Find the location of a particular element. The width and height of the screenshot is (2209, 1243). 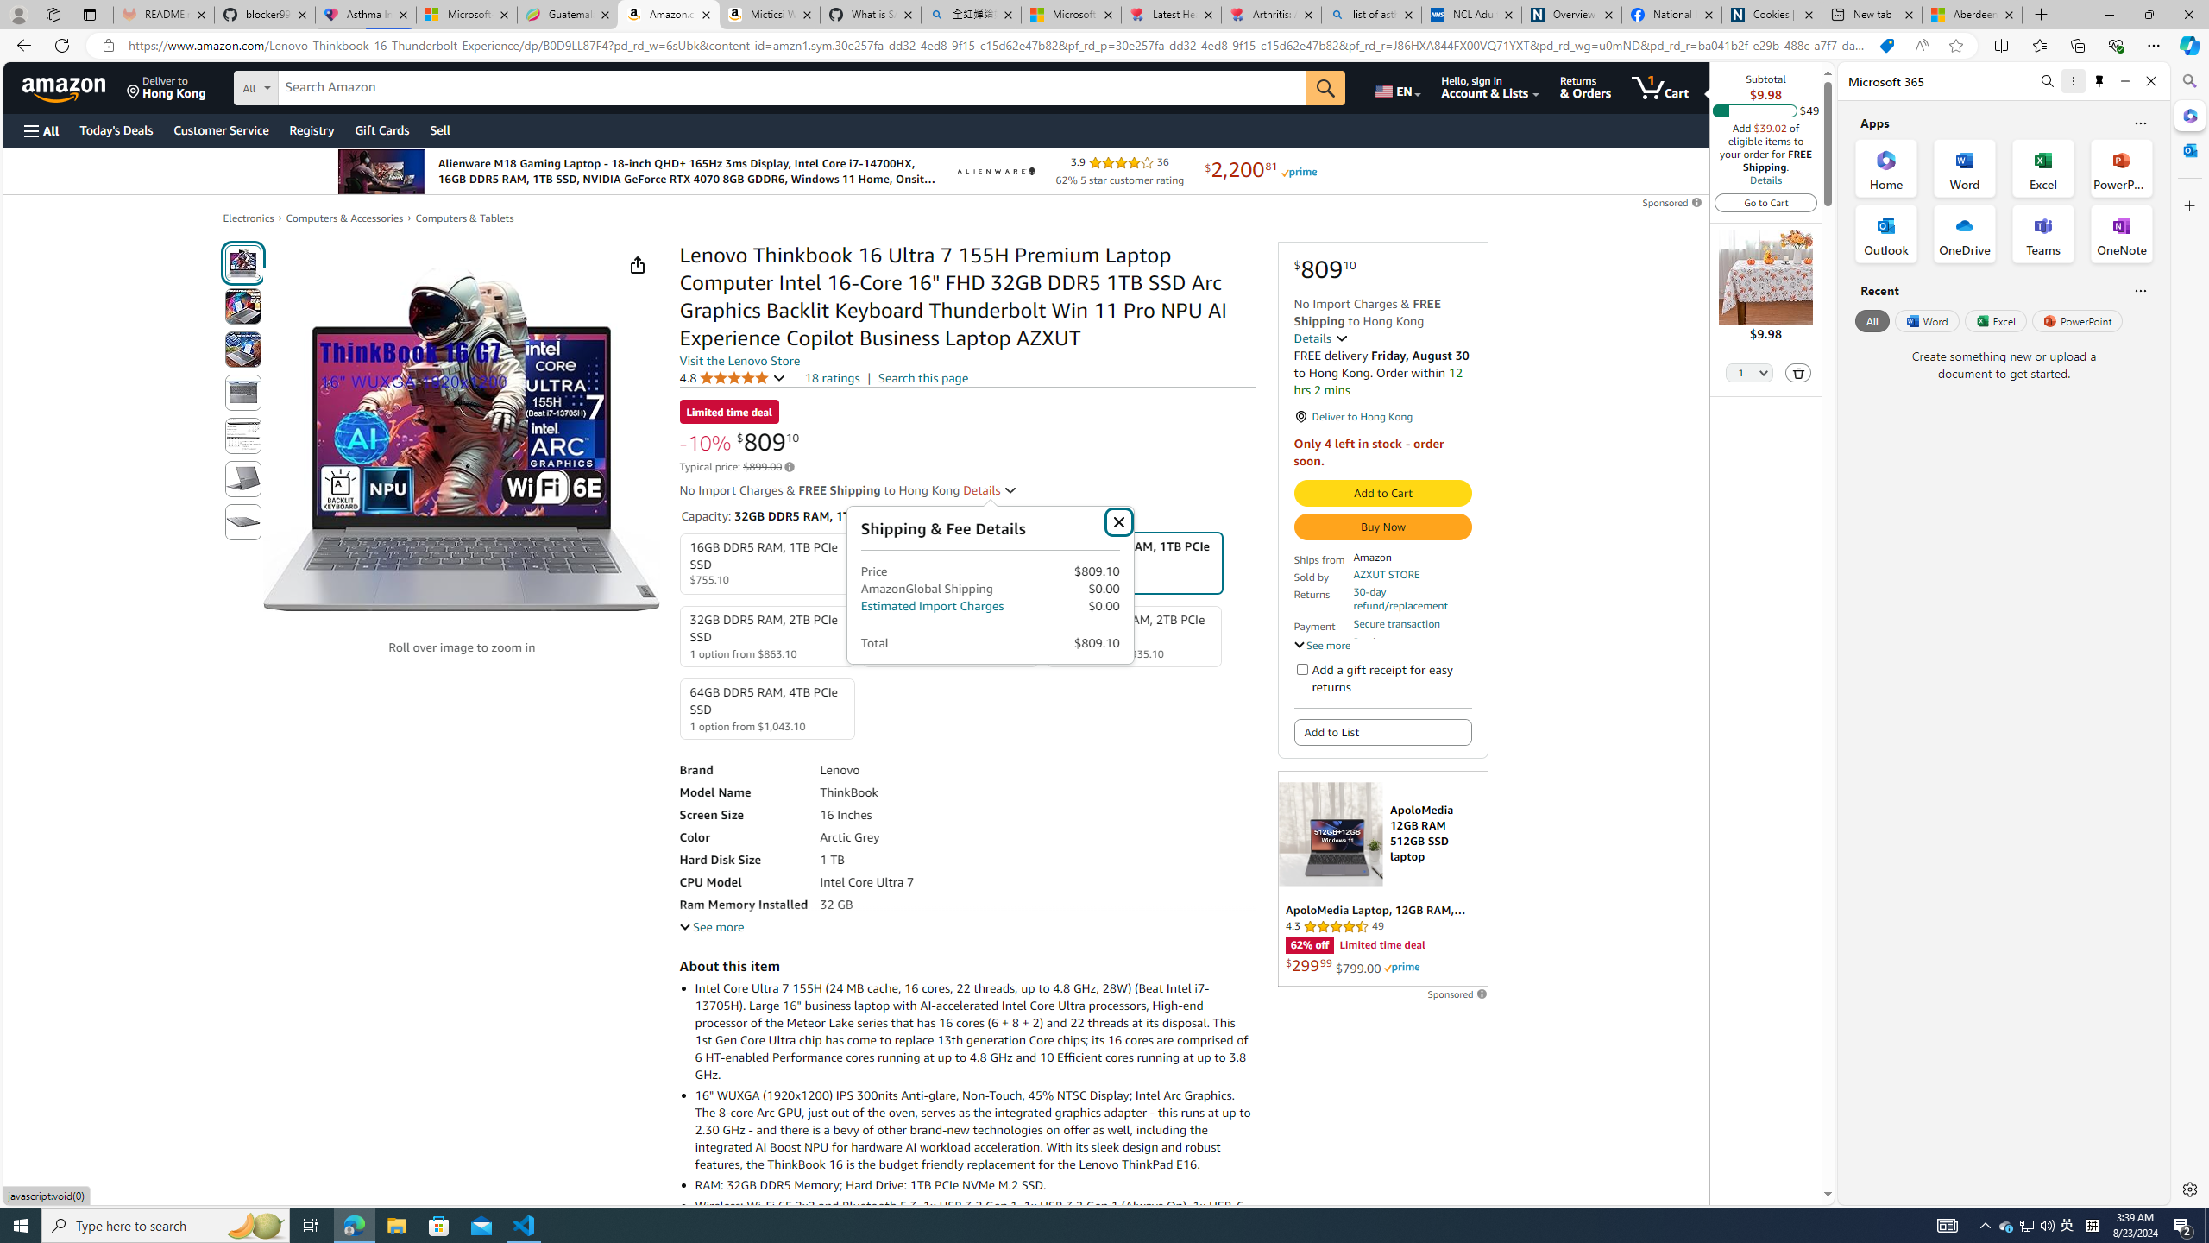

Search Amazon is located at coordinates (792, 88).